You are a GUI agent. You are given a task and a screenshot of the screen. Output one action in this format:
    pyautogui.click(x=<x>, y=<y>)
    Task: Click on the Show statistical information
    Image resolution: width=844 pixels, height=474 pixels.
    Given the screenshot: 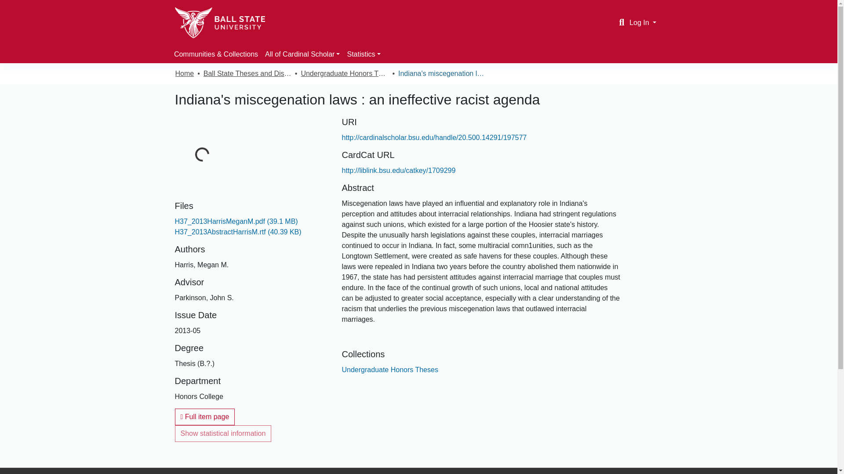 What is the action you would take?
    pyautogui.click(x=223, y=433)
    